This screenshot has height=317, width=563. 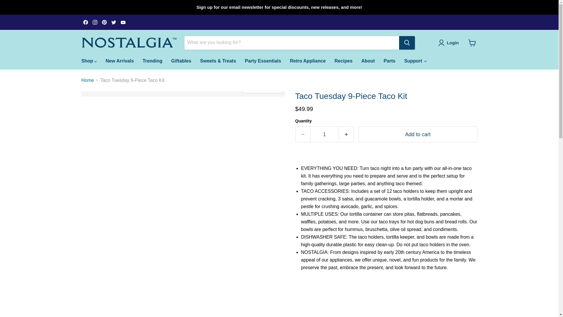 I want to click on Find us on Facebook, so click(x=86, y=22).